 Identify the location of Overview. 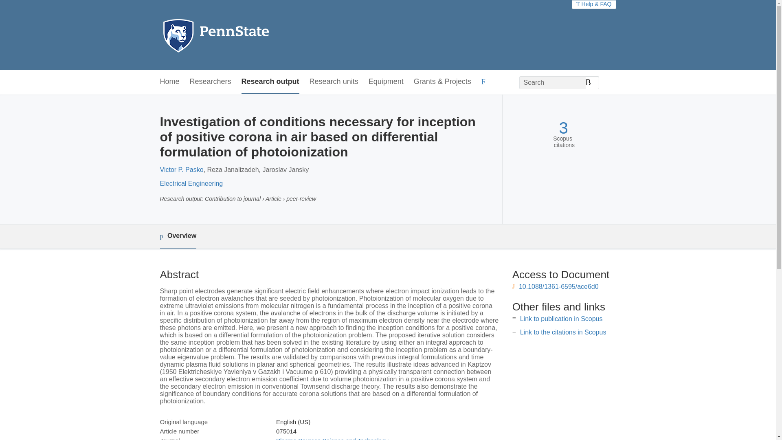
(178, 236).